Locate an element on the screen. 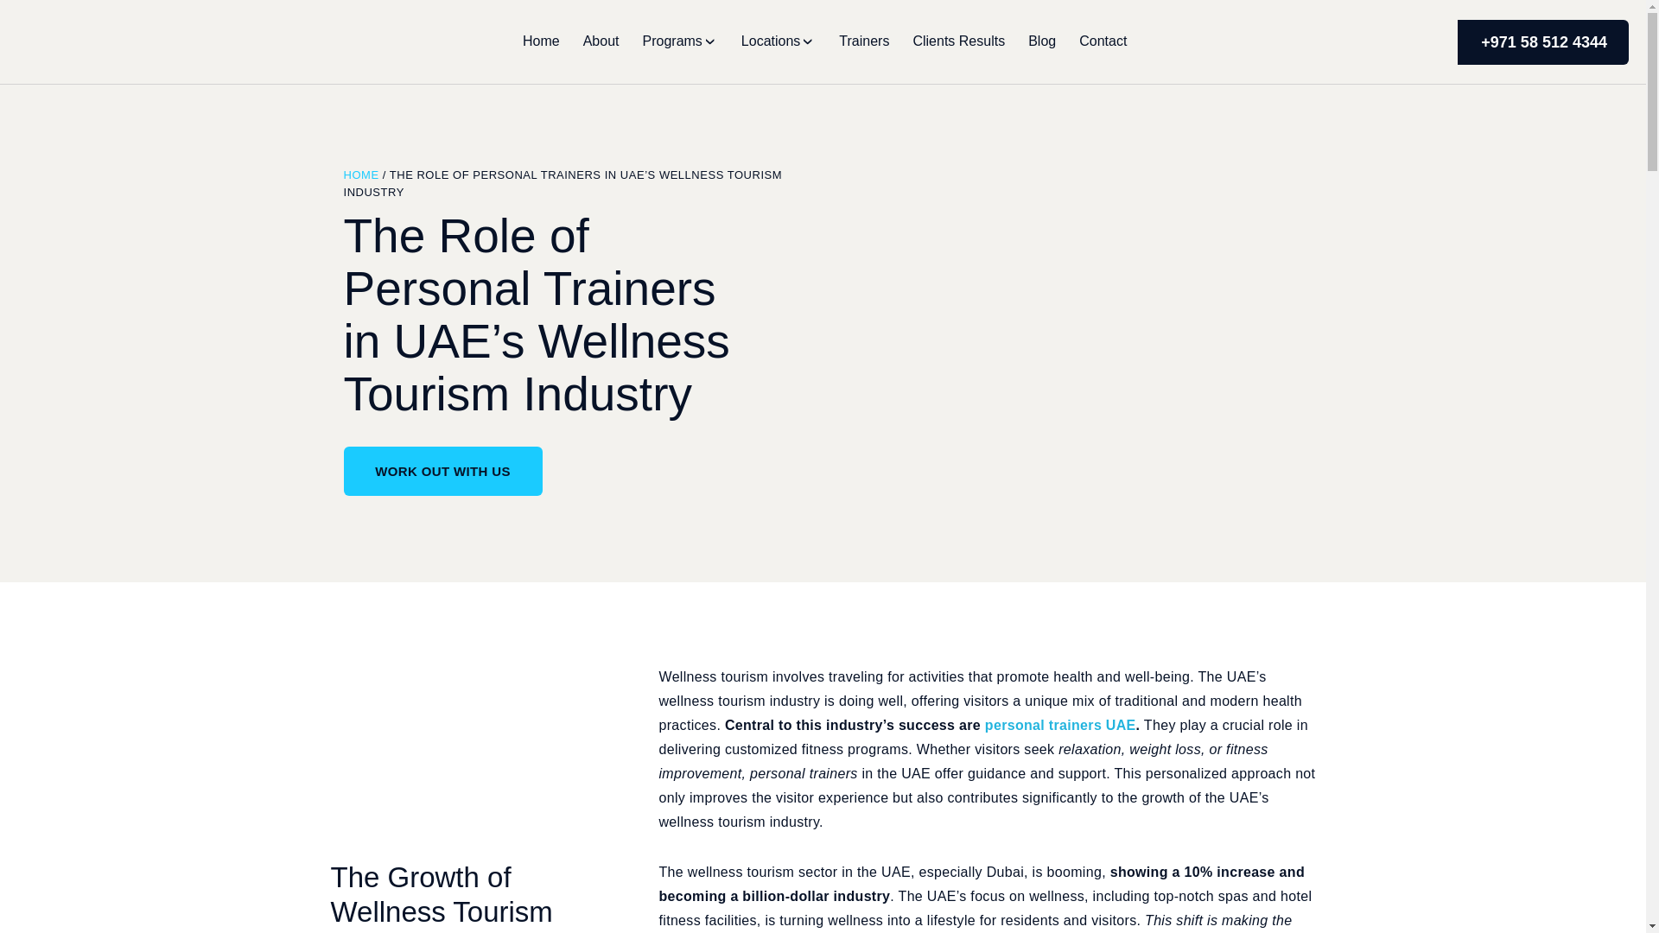 This screenshot has width=1659, height=933. personal trainers UAE is located at coordinates (1061, 724).